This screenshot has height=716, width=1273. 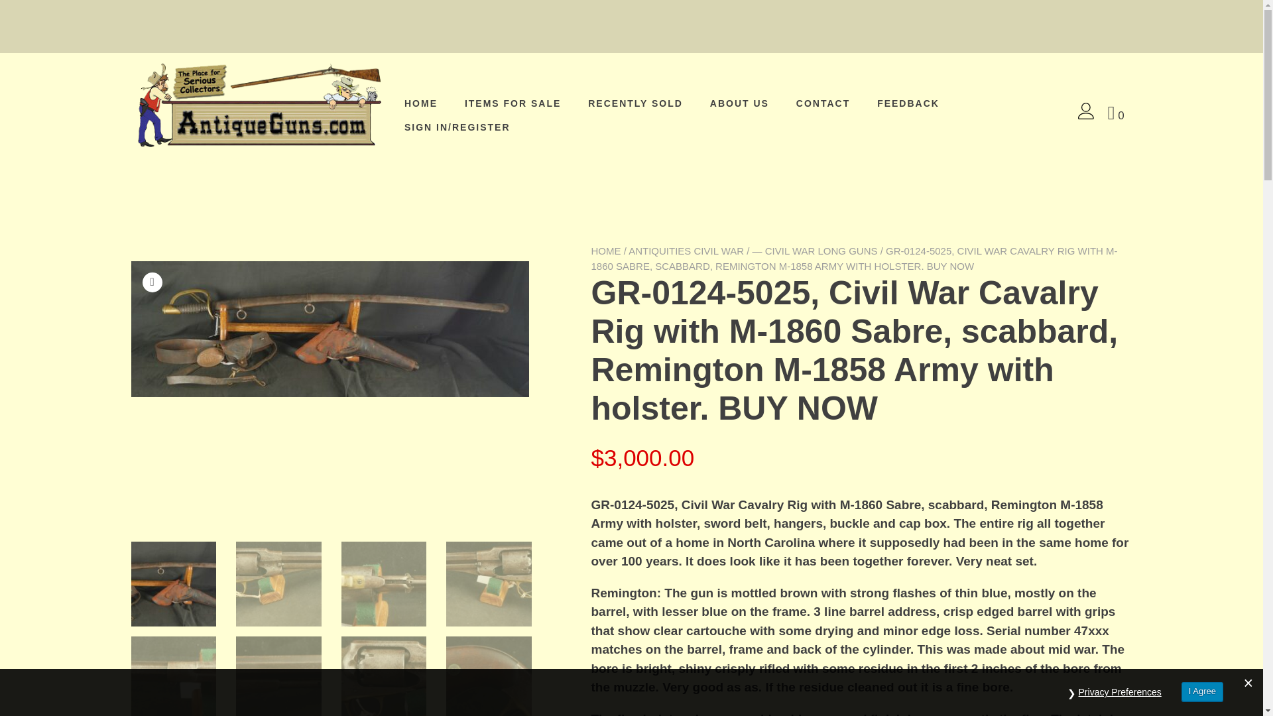 I want to click on RECENTLY SOLD, so click(x=635, y=103).